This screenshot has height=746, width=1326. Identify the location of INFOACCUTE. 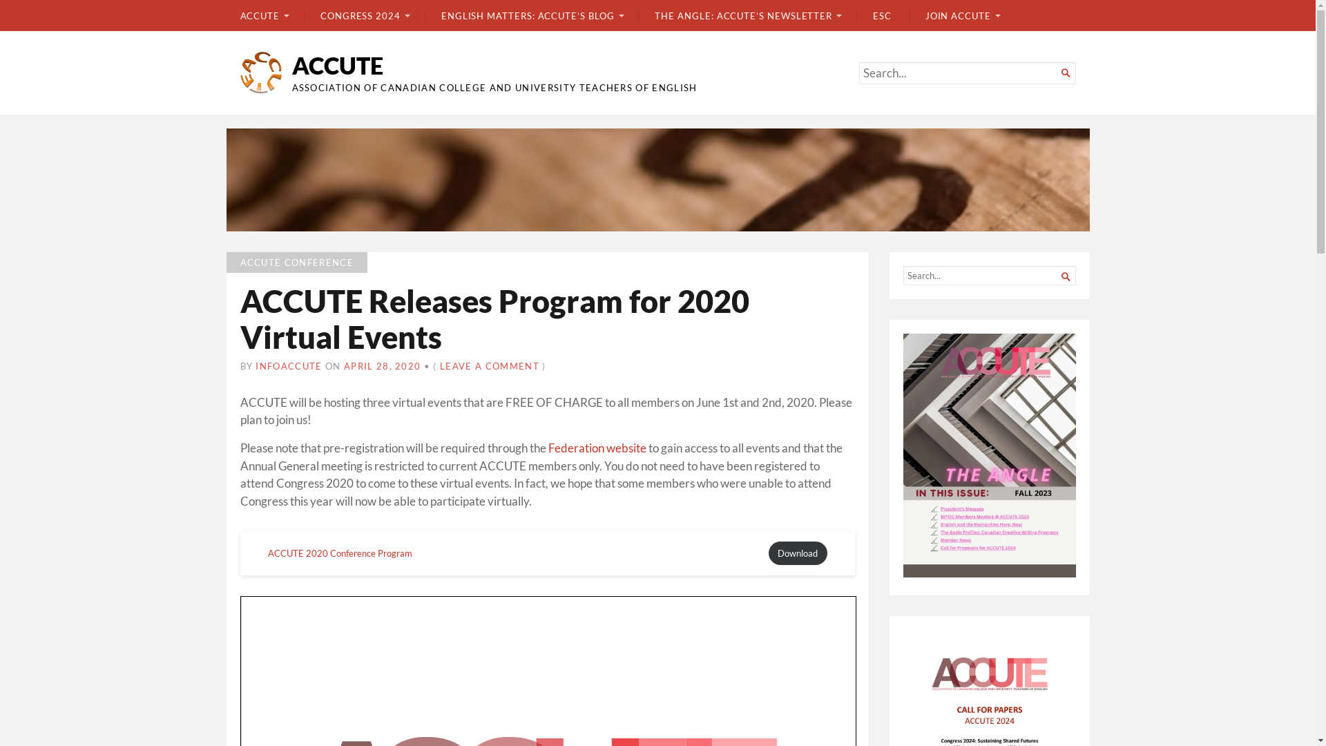
(289, 366).